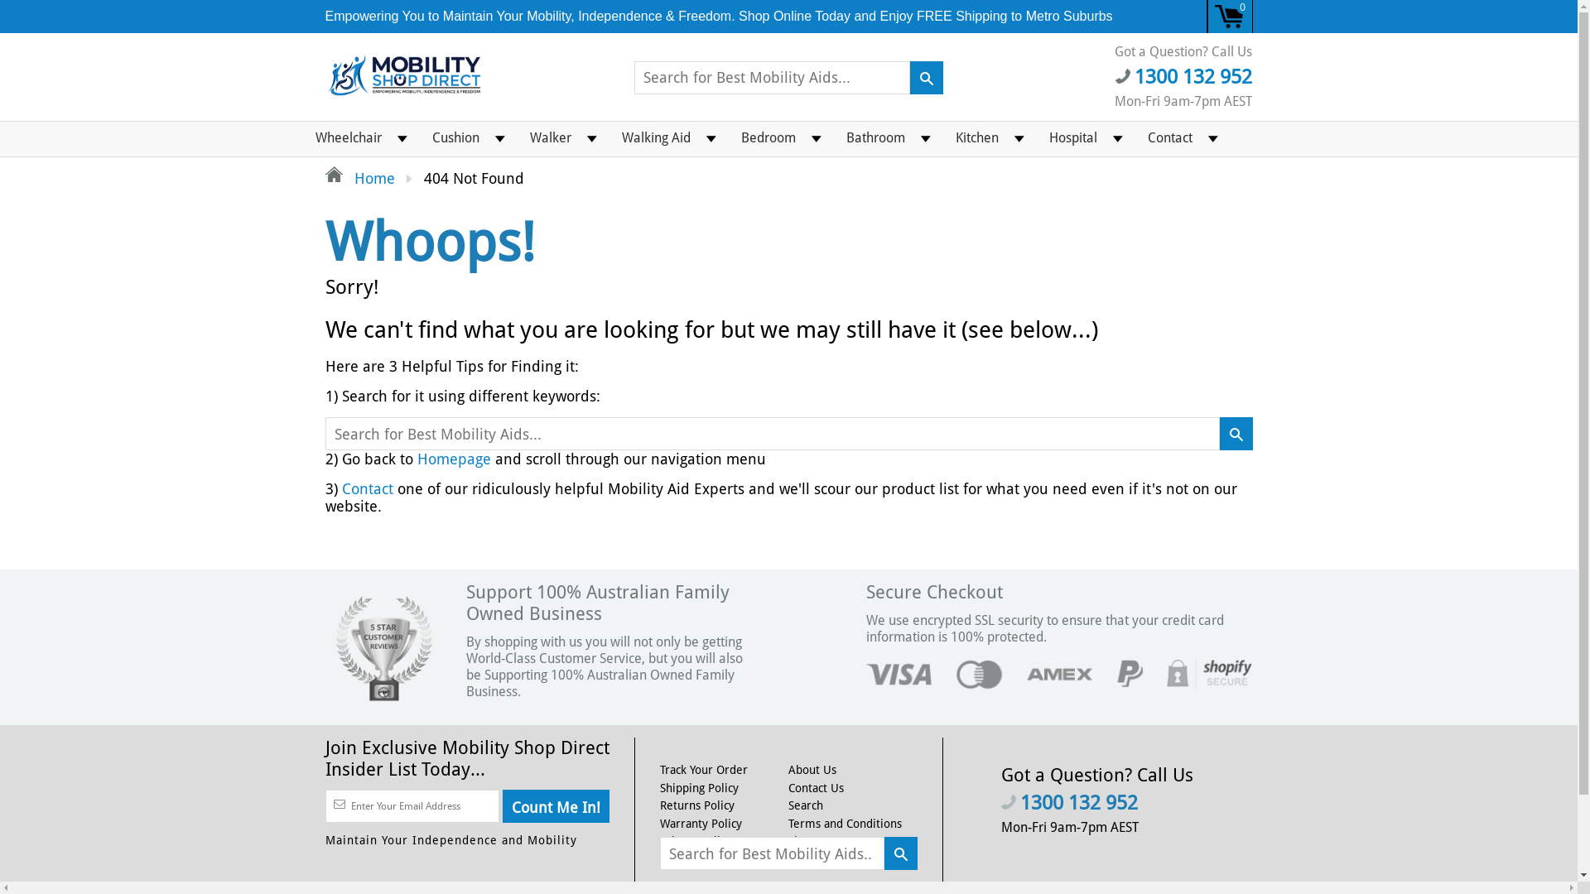 This screenshot has width=1590, height=894. I want to click on Contact Us, so click(817, 788).